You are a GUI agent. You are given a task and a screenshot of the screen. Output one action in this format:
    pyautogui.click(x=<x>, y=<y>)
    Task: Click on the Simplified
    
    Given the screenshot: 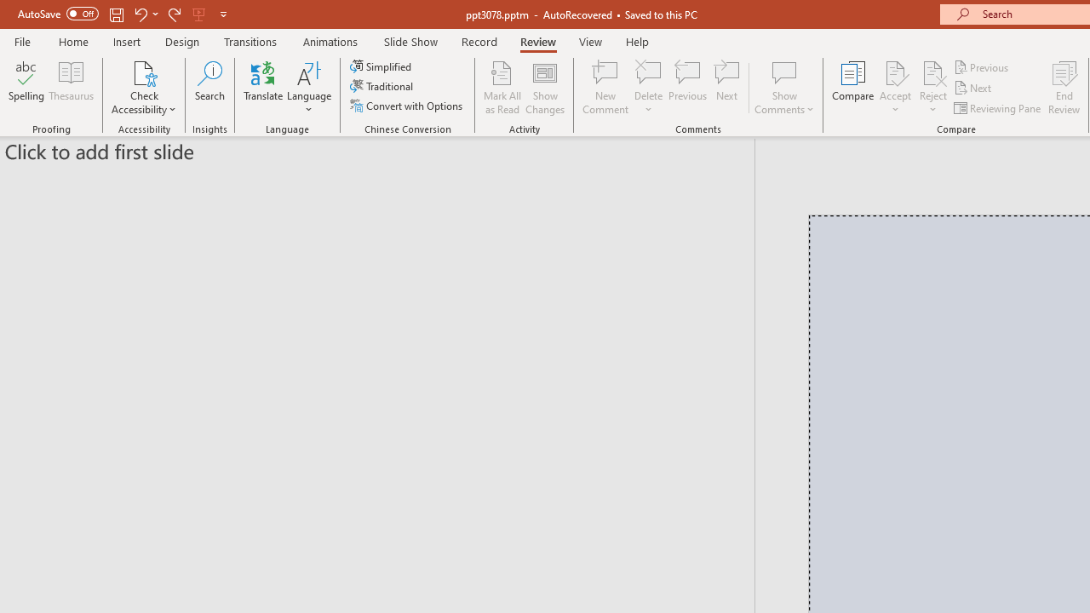 What is the action you would take?
    pyautogui.click(x=382, y=66)
    